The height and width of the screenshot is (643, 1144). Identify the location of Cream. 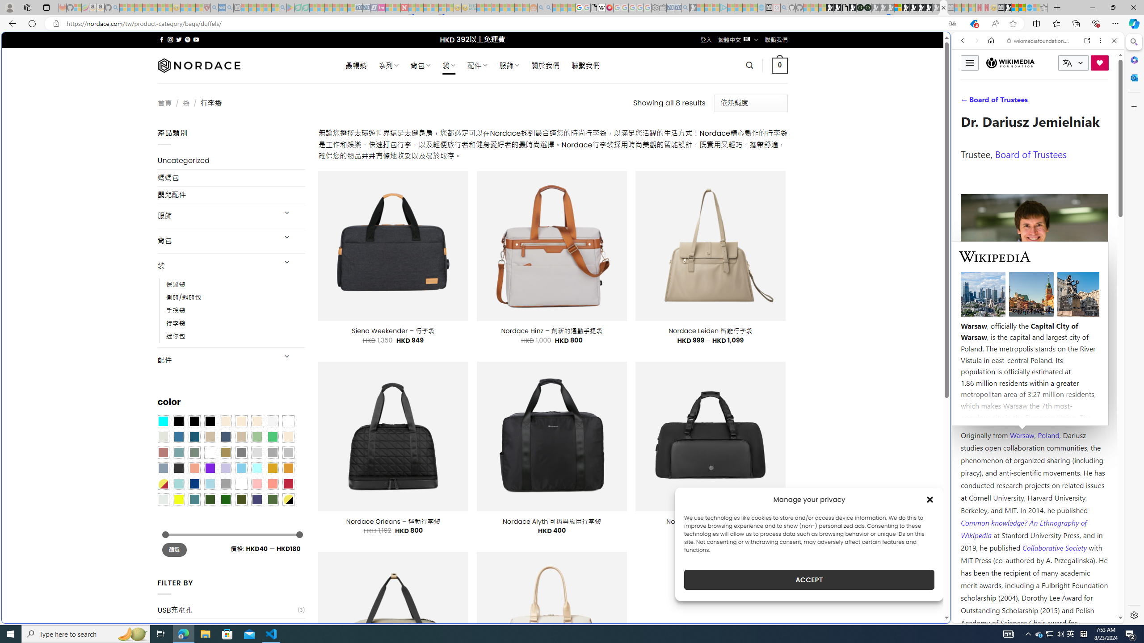
(257, 421).